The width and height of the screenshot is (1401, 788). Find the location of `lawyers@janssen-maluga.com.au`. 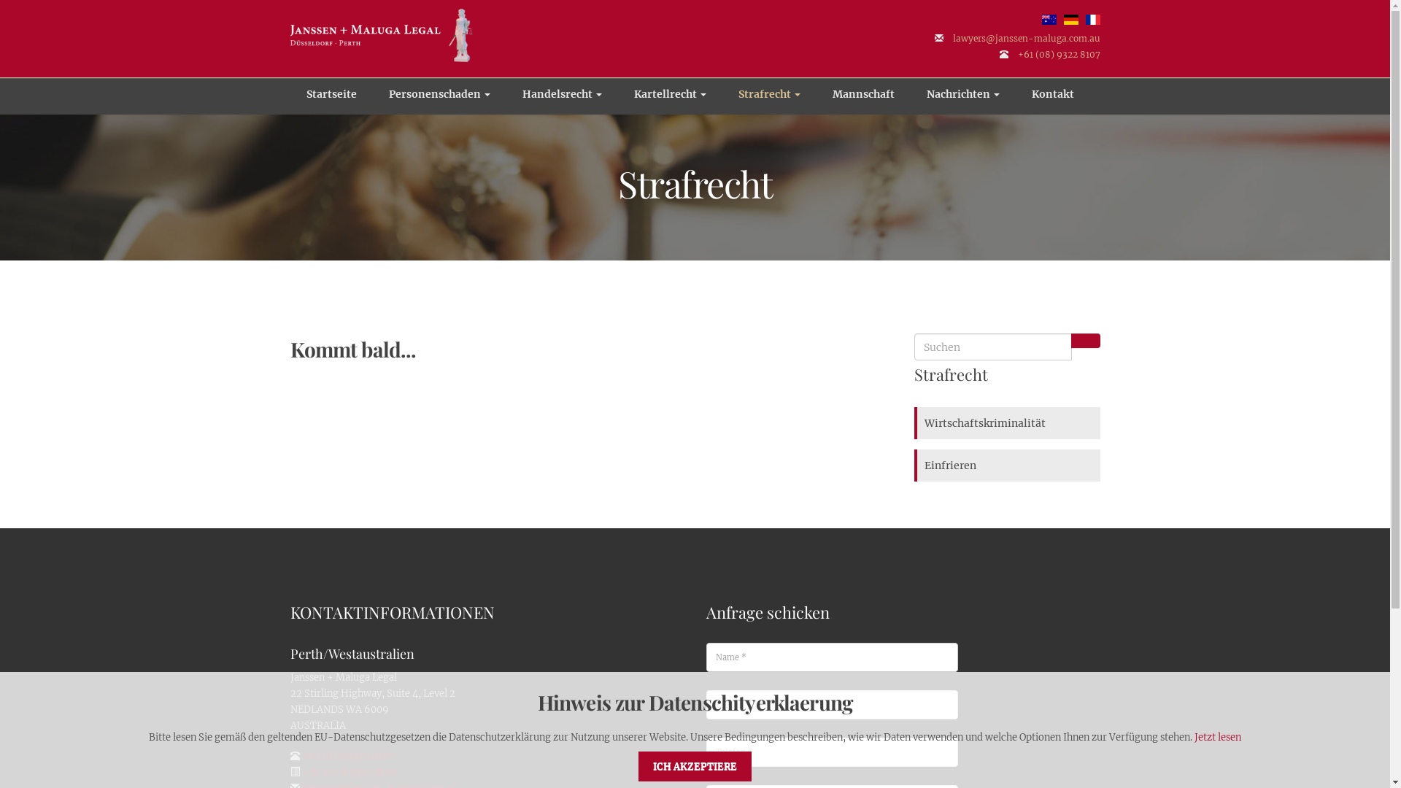

lawyers@janssen-maluga.com.au is located at coordinates (1027, 38).